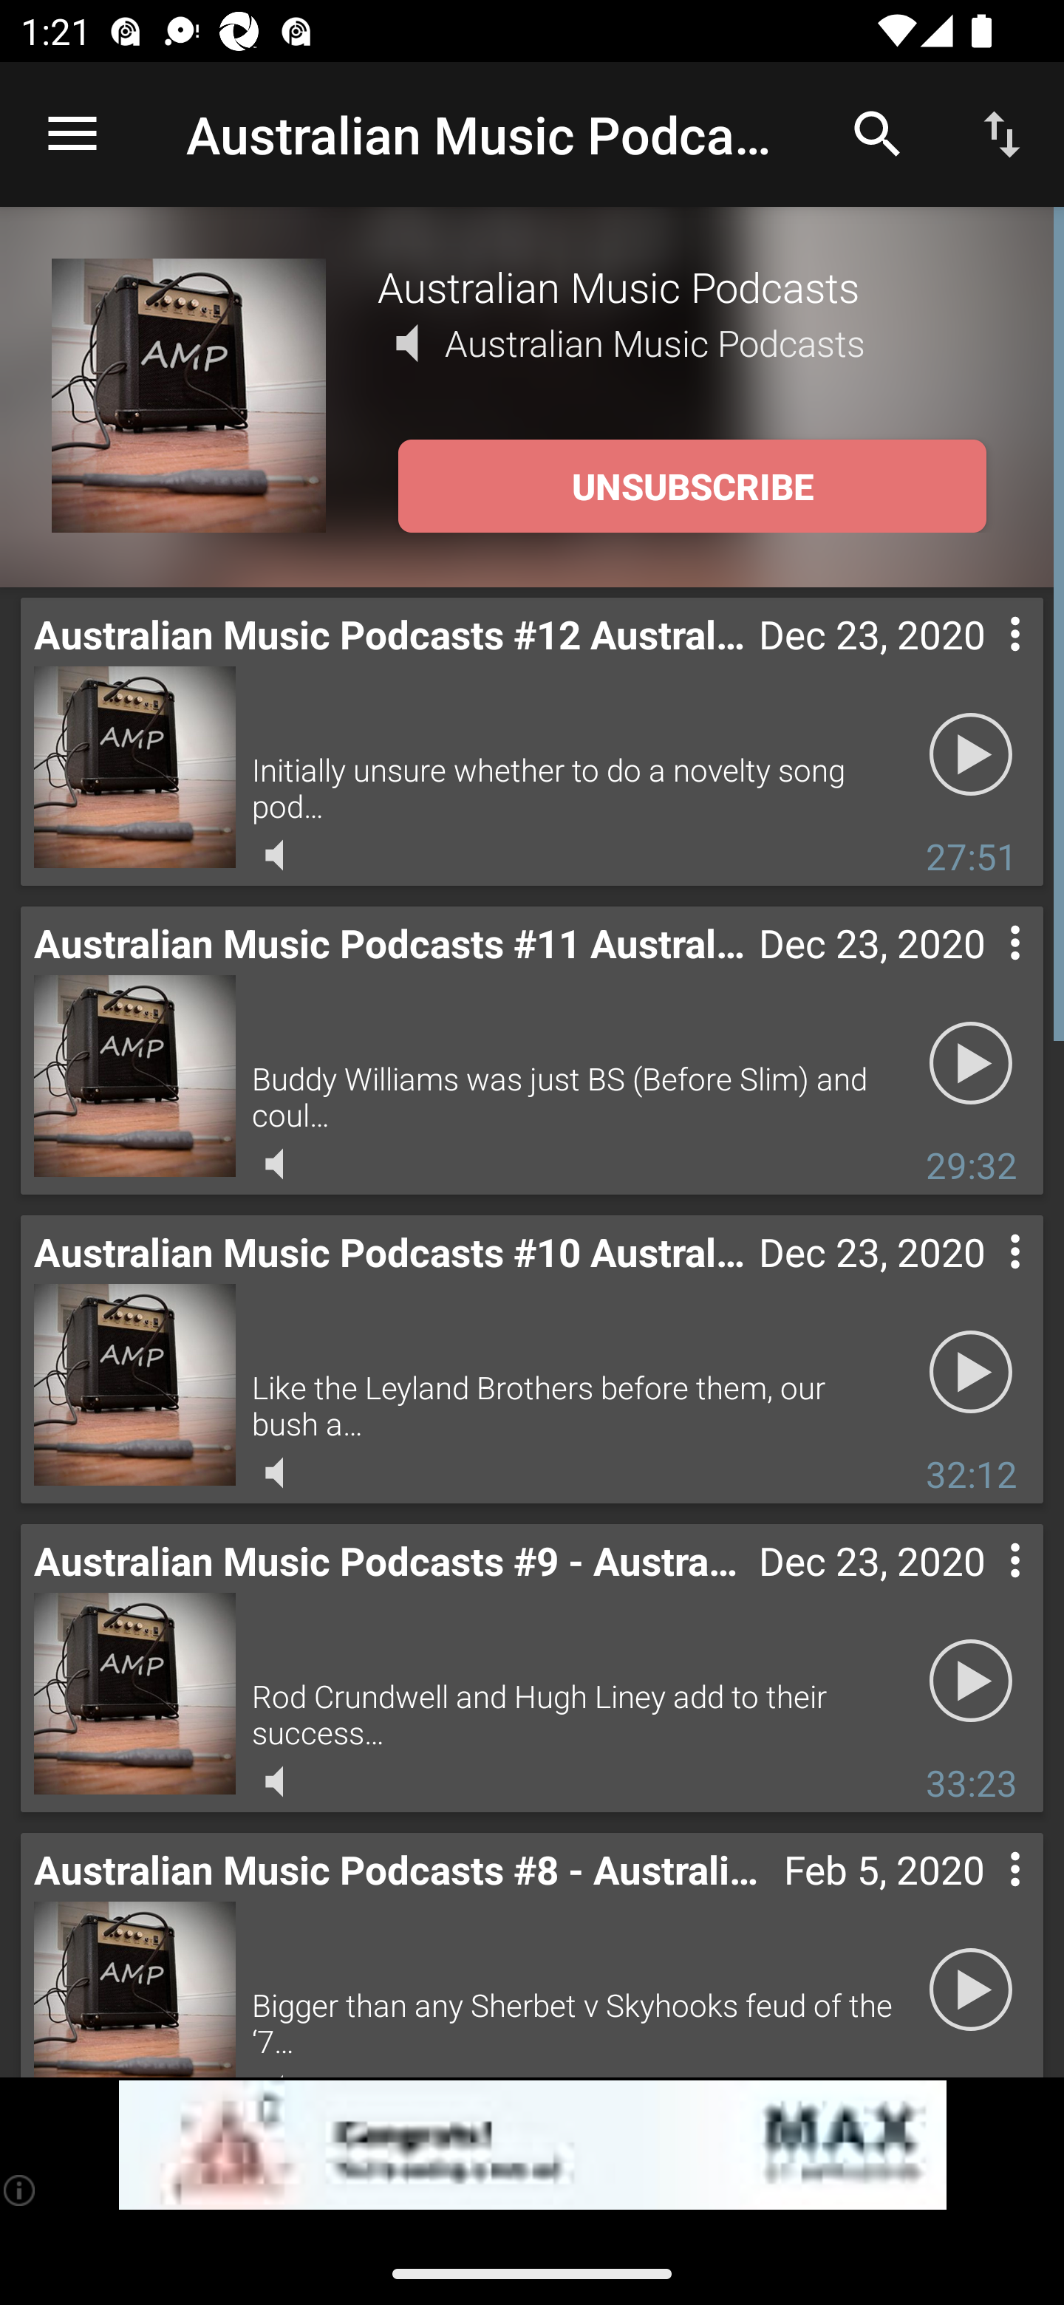 This screenshot has height=2305, width=1064. What do you see at coordinates (983, 1588) in the screenshot?
I see `Contextual menu` at bounding box center [983, 1588].